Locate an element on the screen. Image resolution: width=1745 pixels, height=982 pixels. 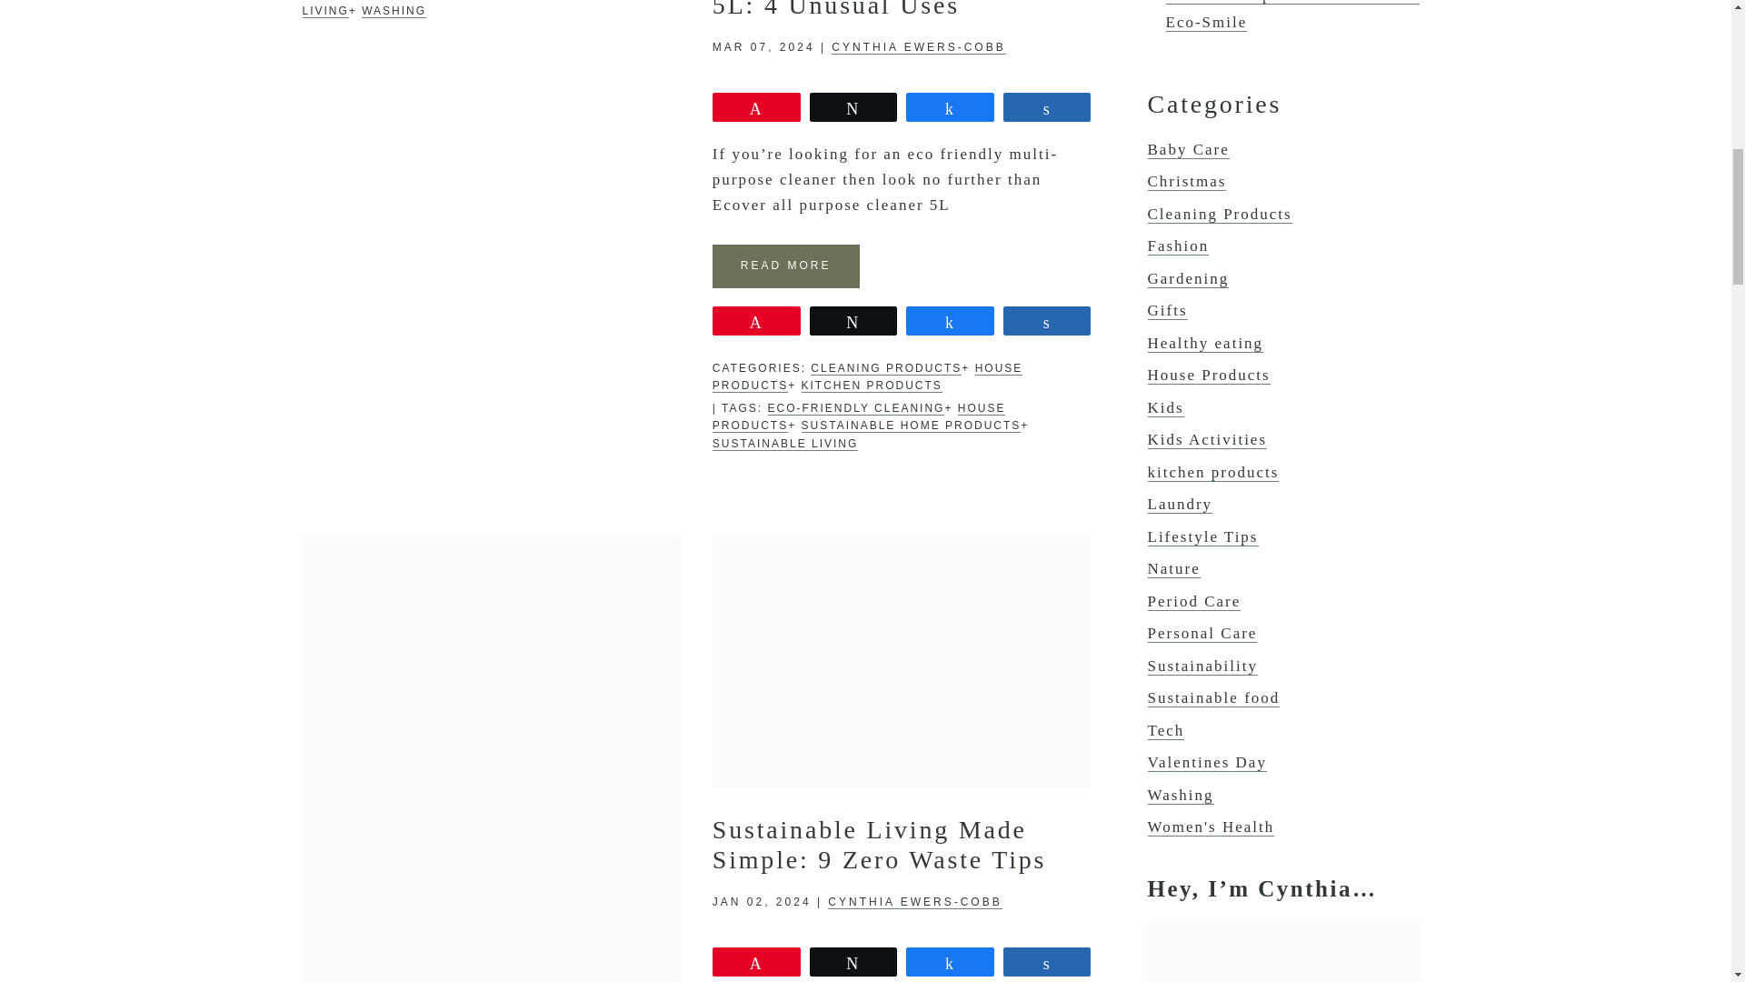
WASHING is located at coordinates (393, 11).